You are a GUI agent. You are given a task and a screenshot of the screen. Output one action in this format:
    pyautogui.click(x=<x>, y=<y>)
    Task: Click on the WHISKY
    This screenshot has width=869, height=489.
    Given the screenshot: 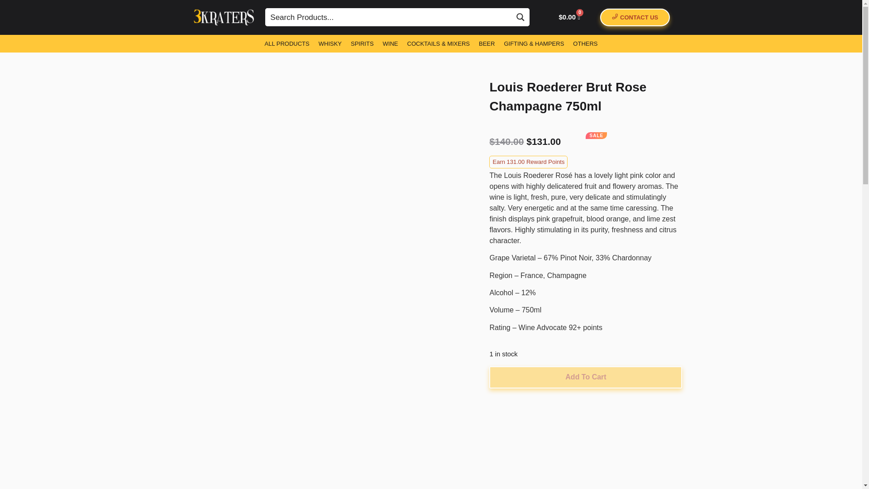 What is the action you would take?
    pyautogui.click(x=330, y=43)
    